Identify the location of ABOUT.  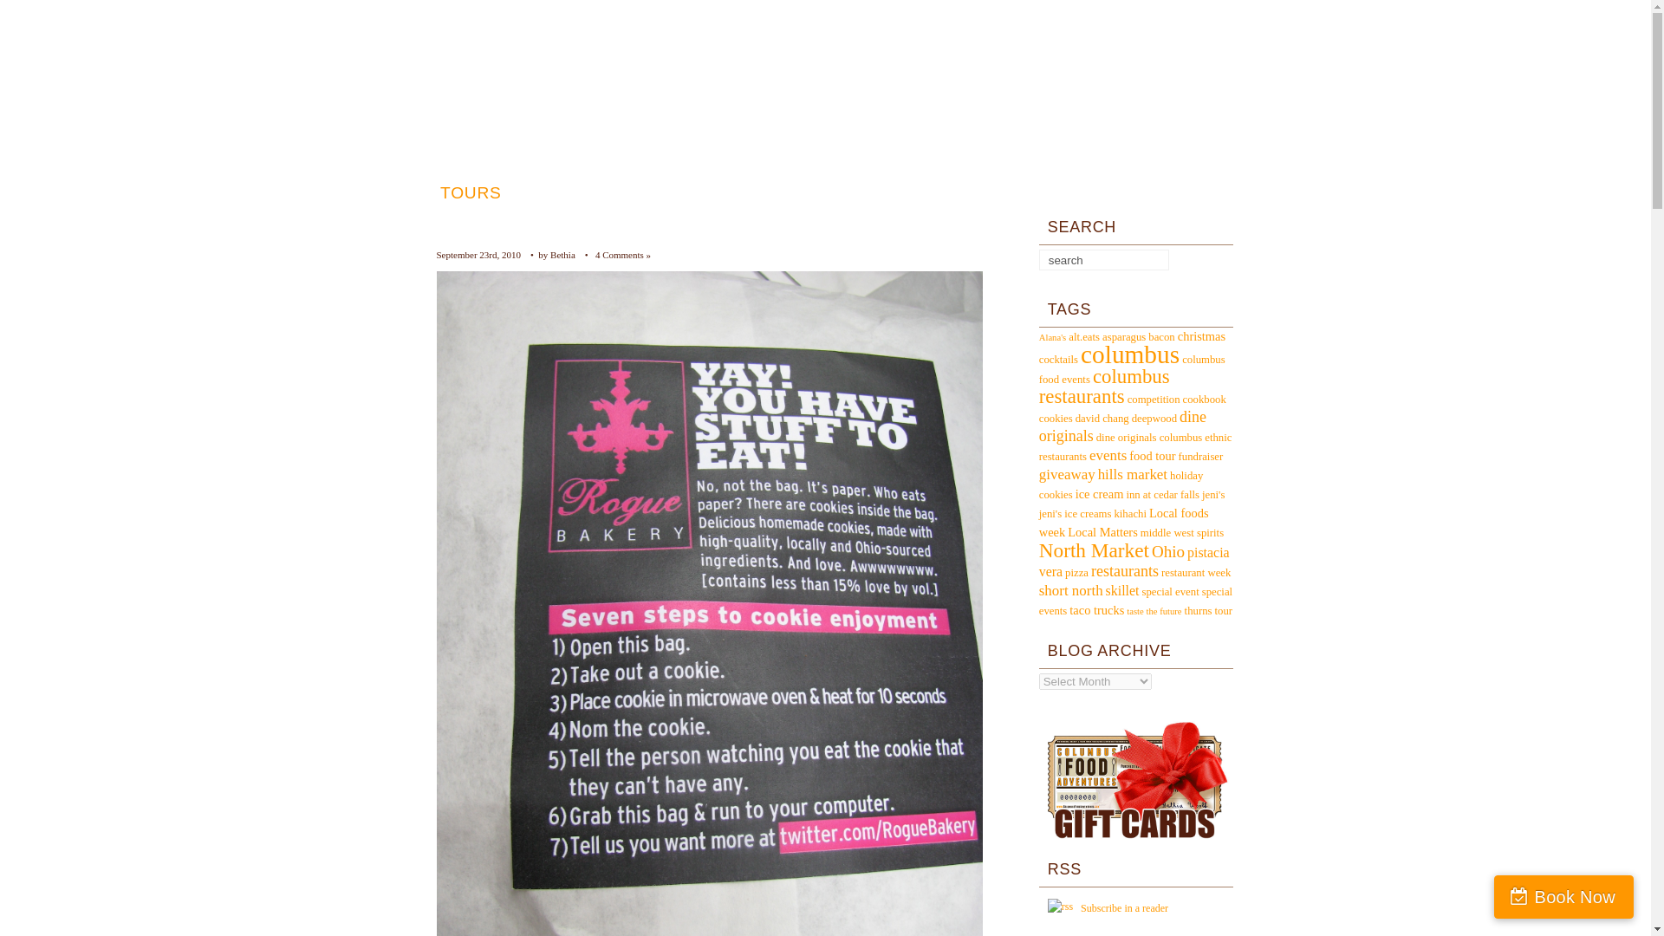
(1078, 192).